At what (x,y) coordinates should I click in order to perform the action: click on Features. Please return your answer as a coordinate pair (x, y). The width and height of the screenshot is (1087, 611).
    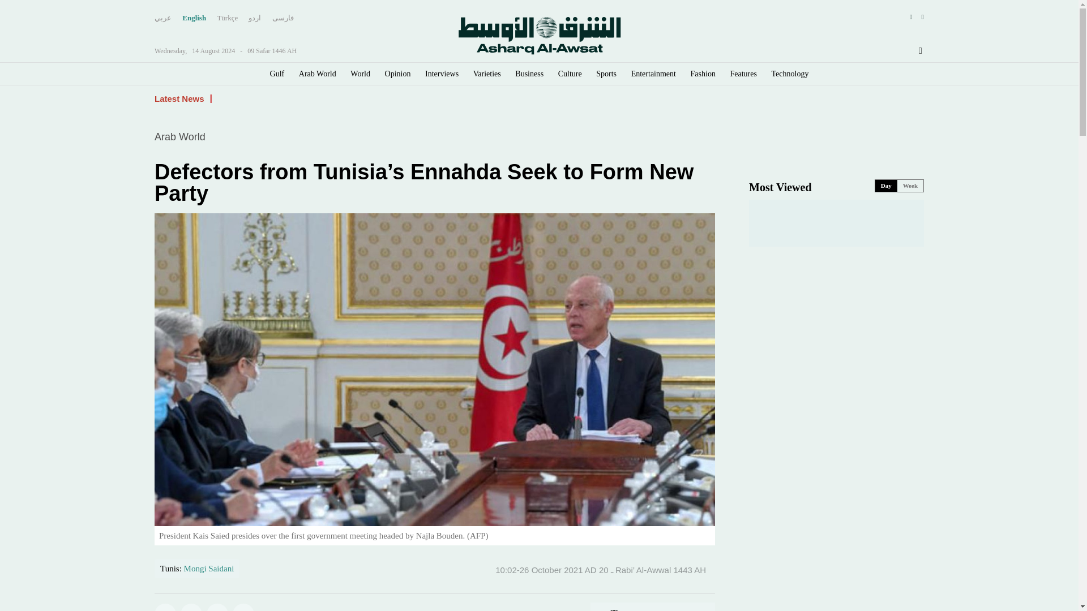
    Looking at the image, I should click on (743, 74).